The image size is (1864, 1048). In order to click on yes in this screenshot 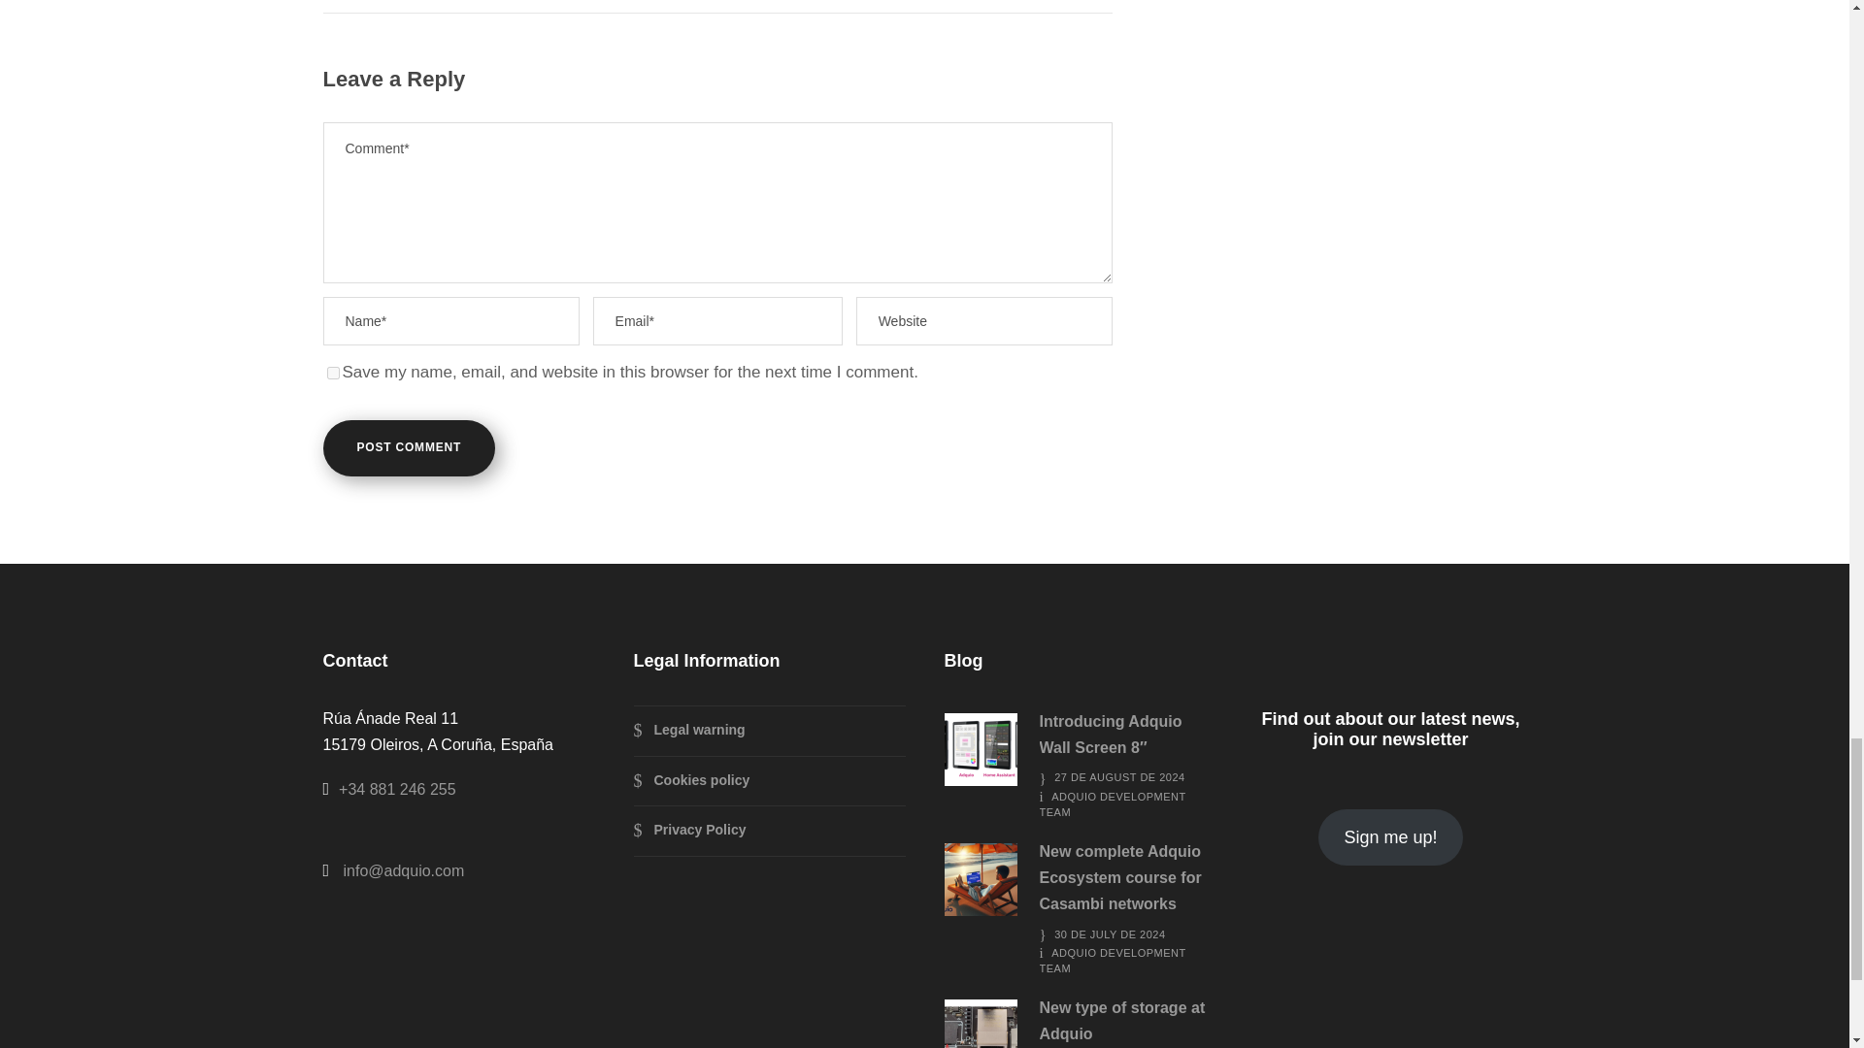, I will do `click(332, 373)`.